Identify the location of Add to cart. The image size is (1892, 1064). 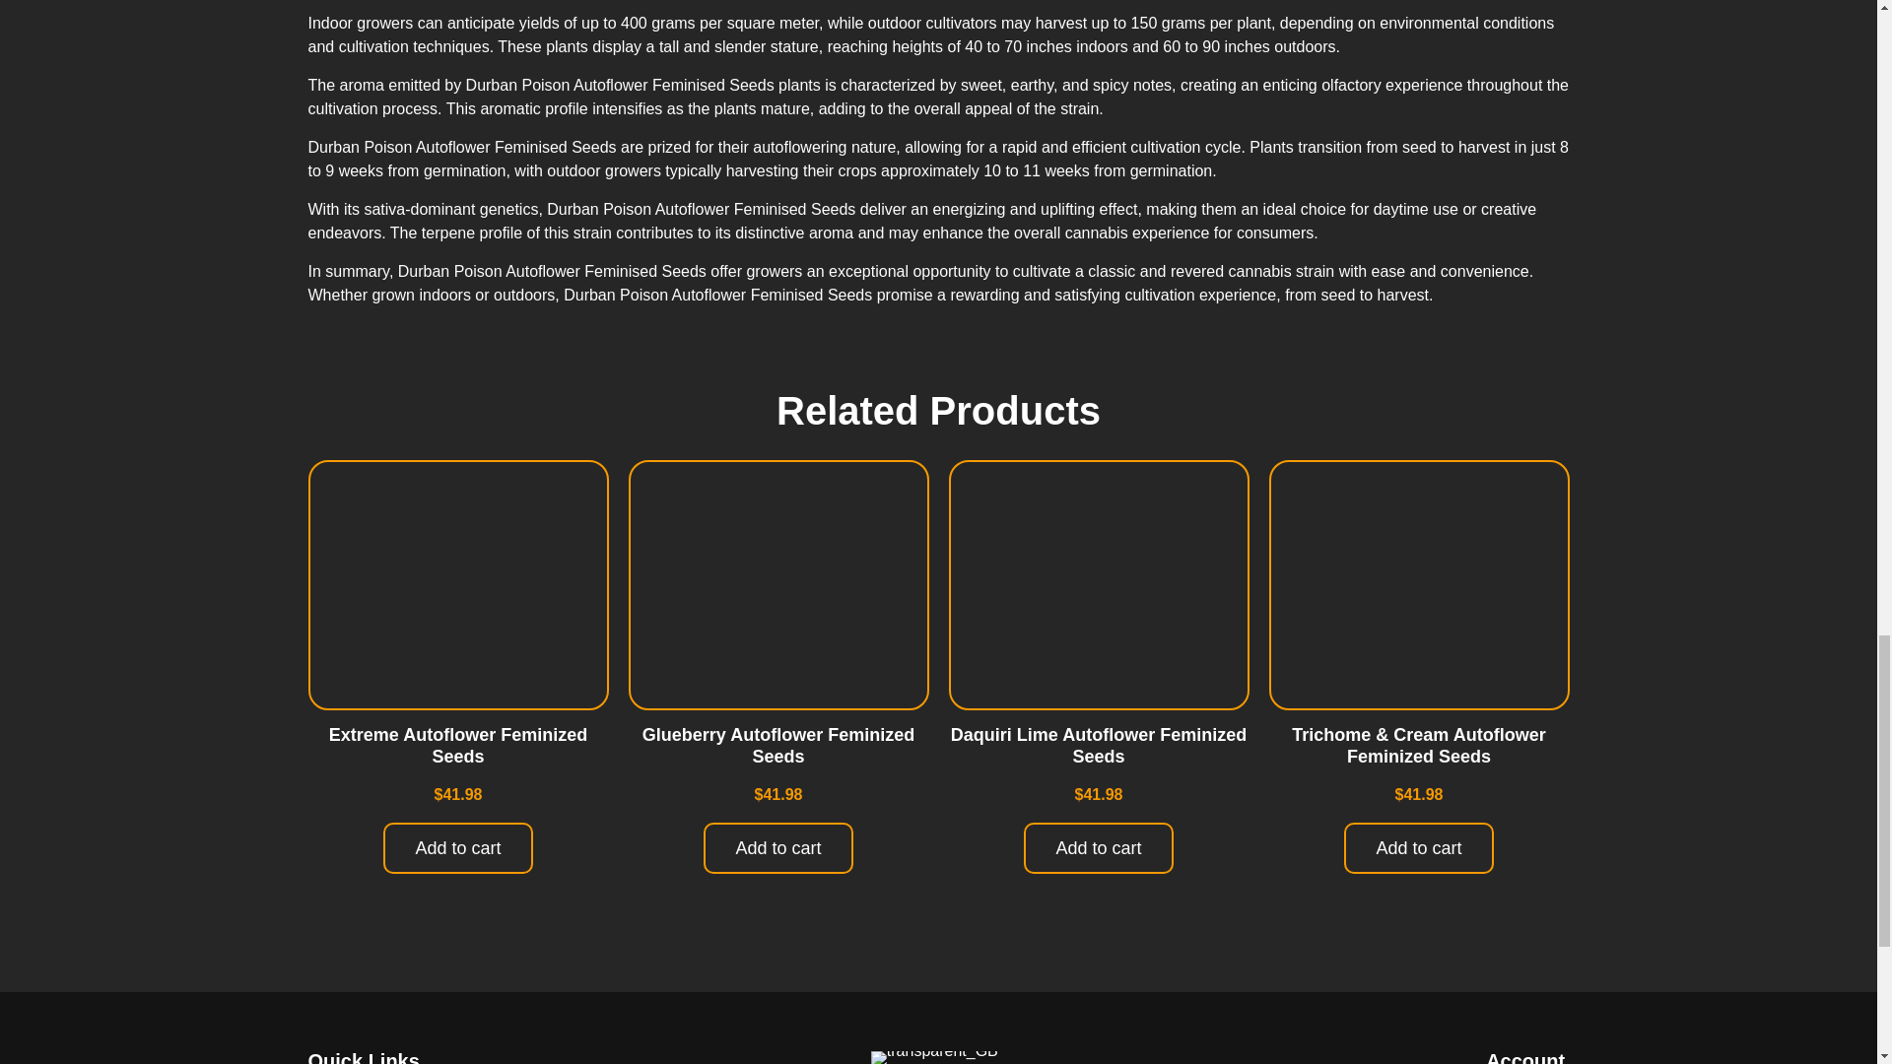
(1098, 847).